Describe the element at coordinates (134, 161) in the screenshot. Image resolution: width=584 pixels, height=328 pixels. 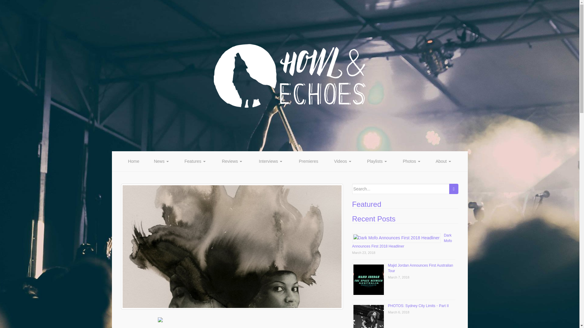
I see `Home` at that location.